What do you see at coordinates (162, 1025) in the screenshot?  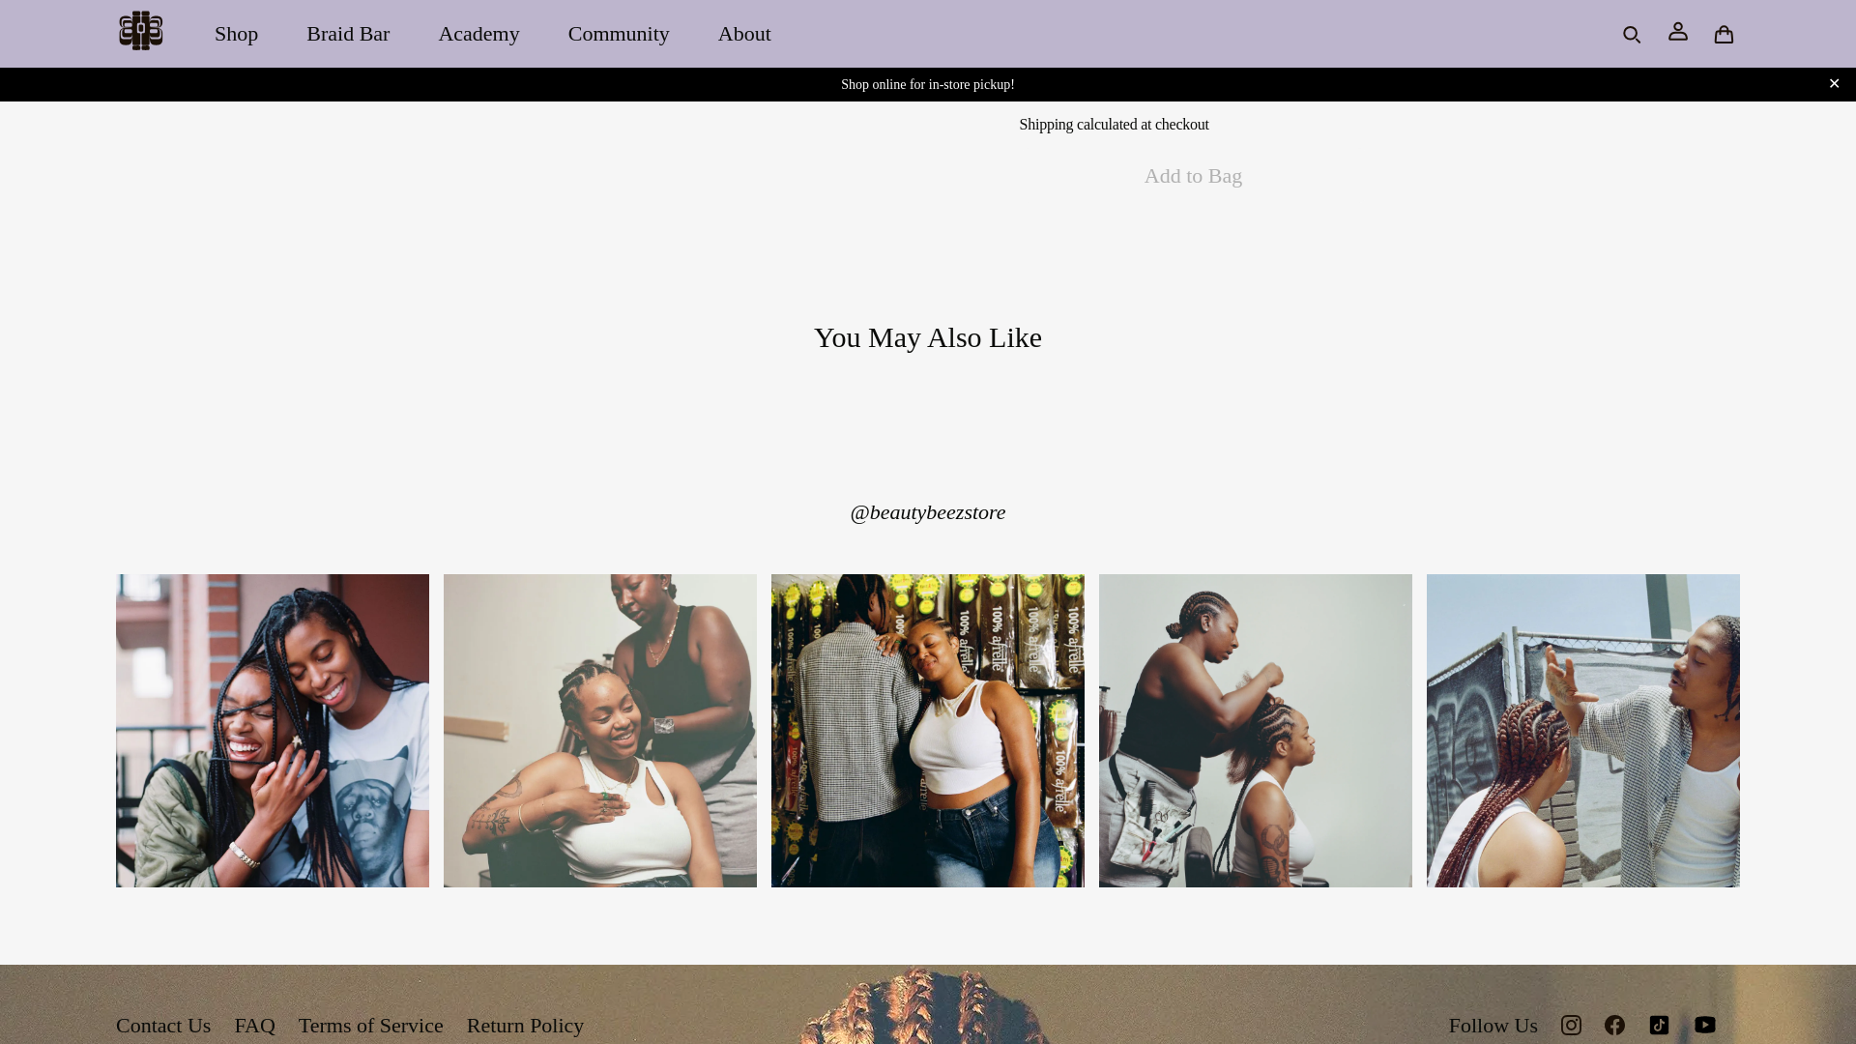 I see `Contact Us` at bounding box center [162, 1025].